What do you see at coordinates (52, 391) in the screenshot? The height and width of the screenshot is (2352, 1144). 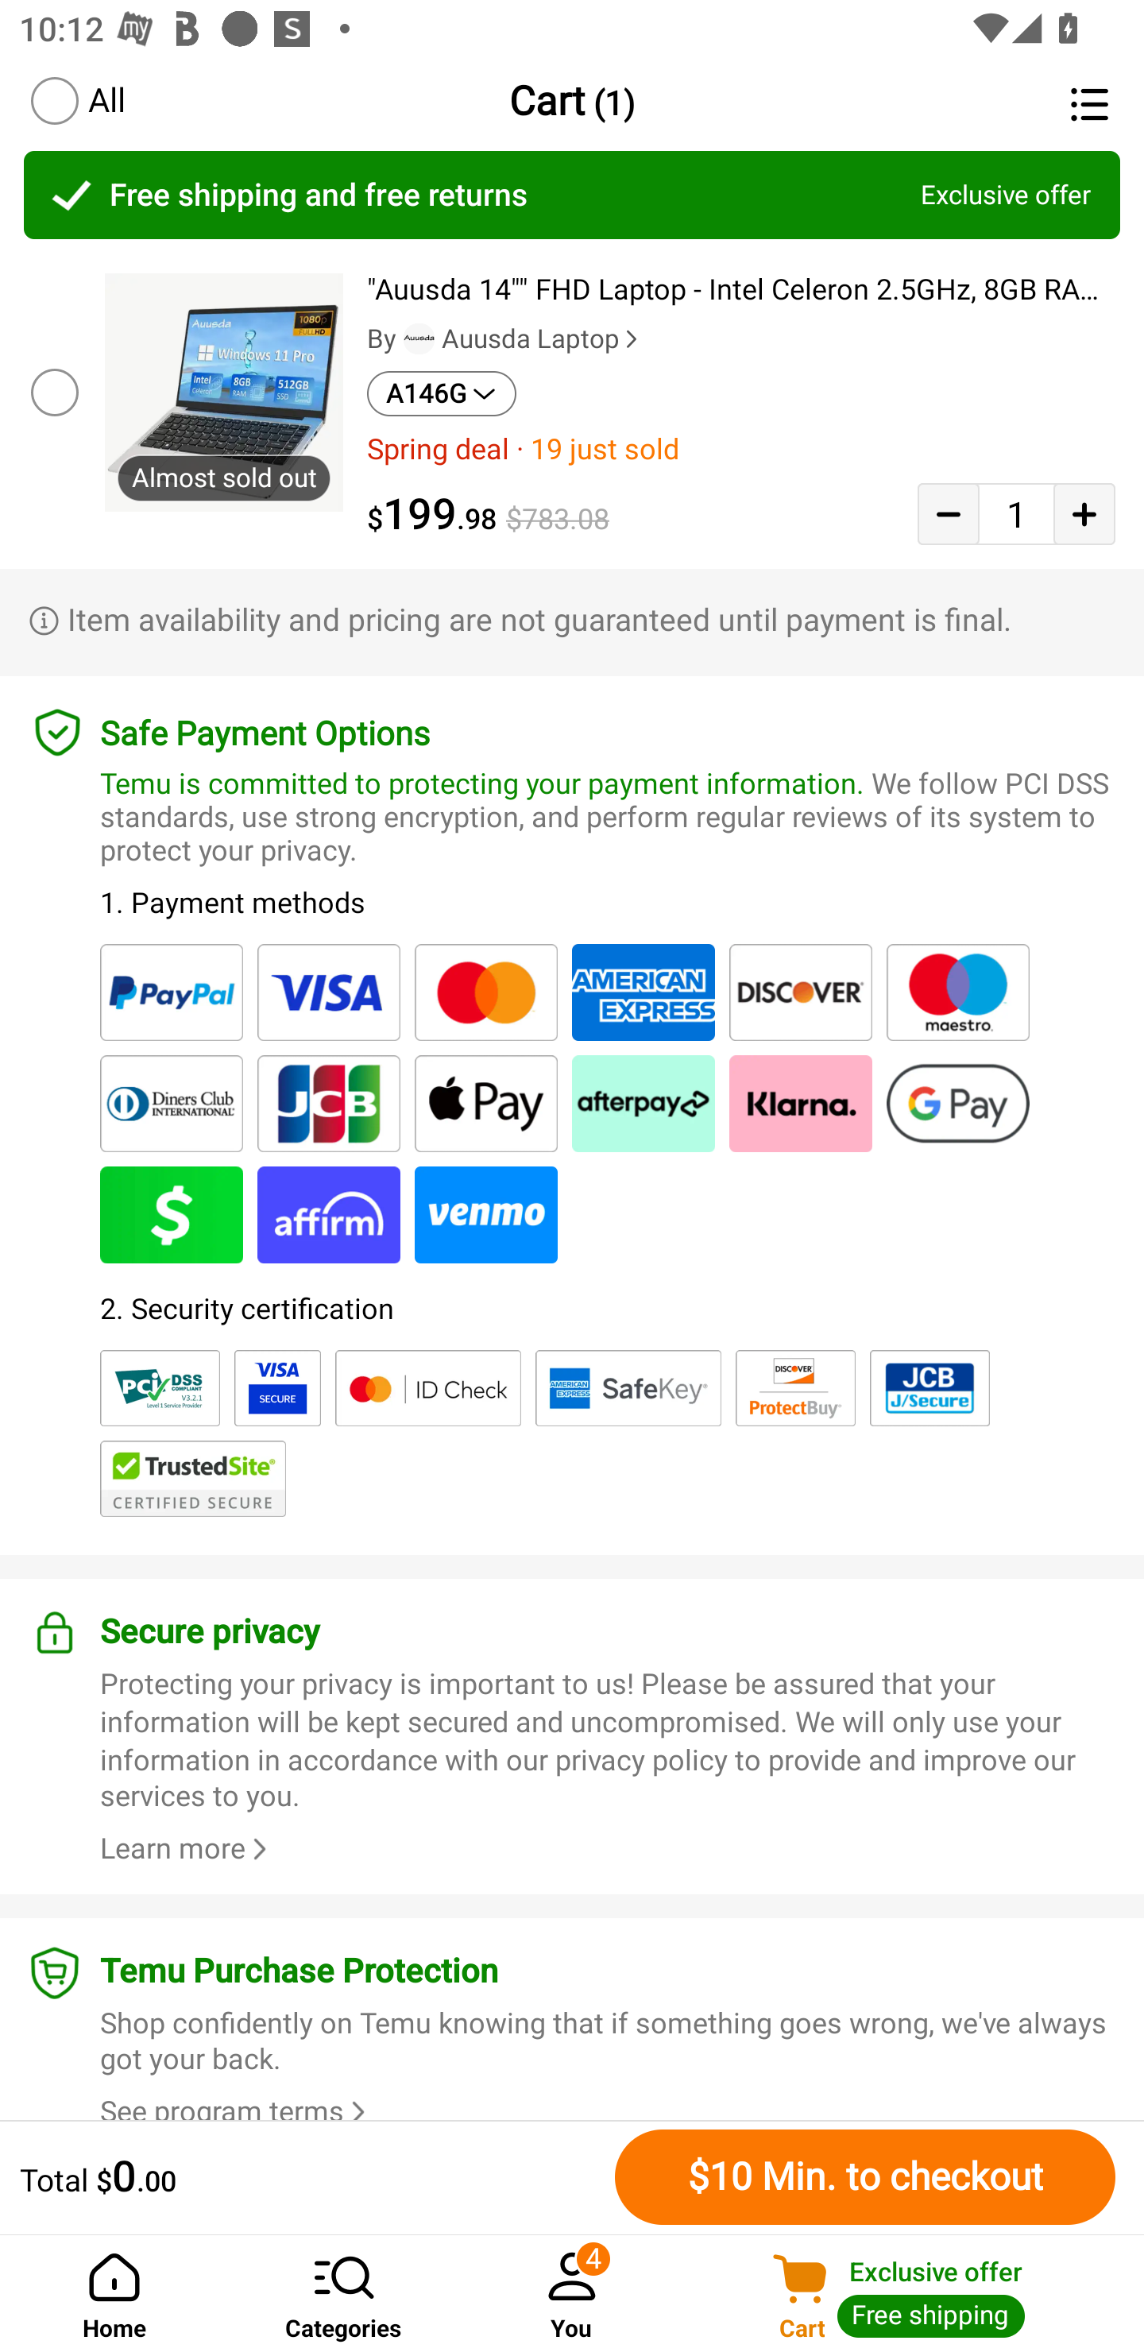 I see `Product checkbox uncheck` at bounding box center [52, 391].